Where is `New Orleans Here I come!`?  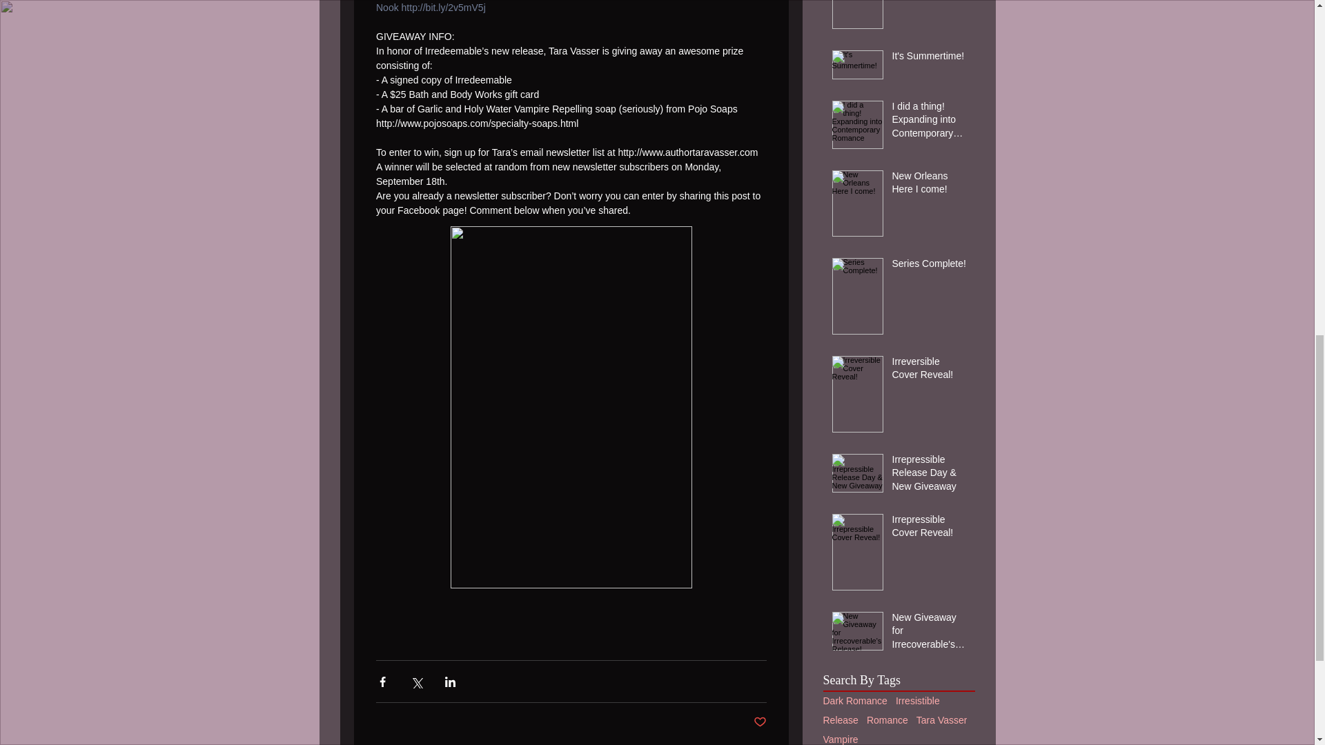 New Orleans Here I come! is located at coordinates (929, 186).